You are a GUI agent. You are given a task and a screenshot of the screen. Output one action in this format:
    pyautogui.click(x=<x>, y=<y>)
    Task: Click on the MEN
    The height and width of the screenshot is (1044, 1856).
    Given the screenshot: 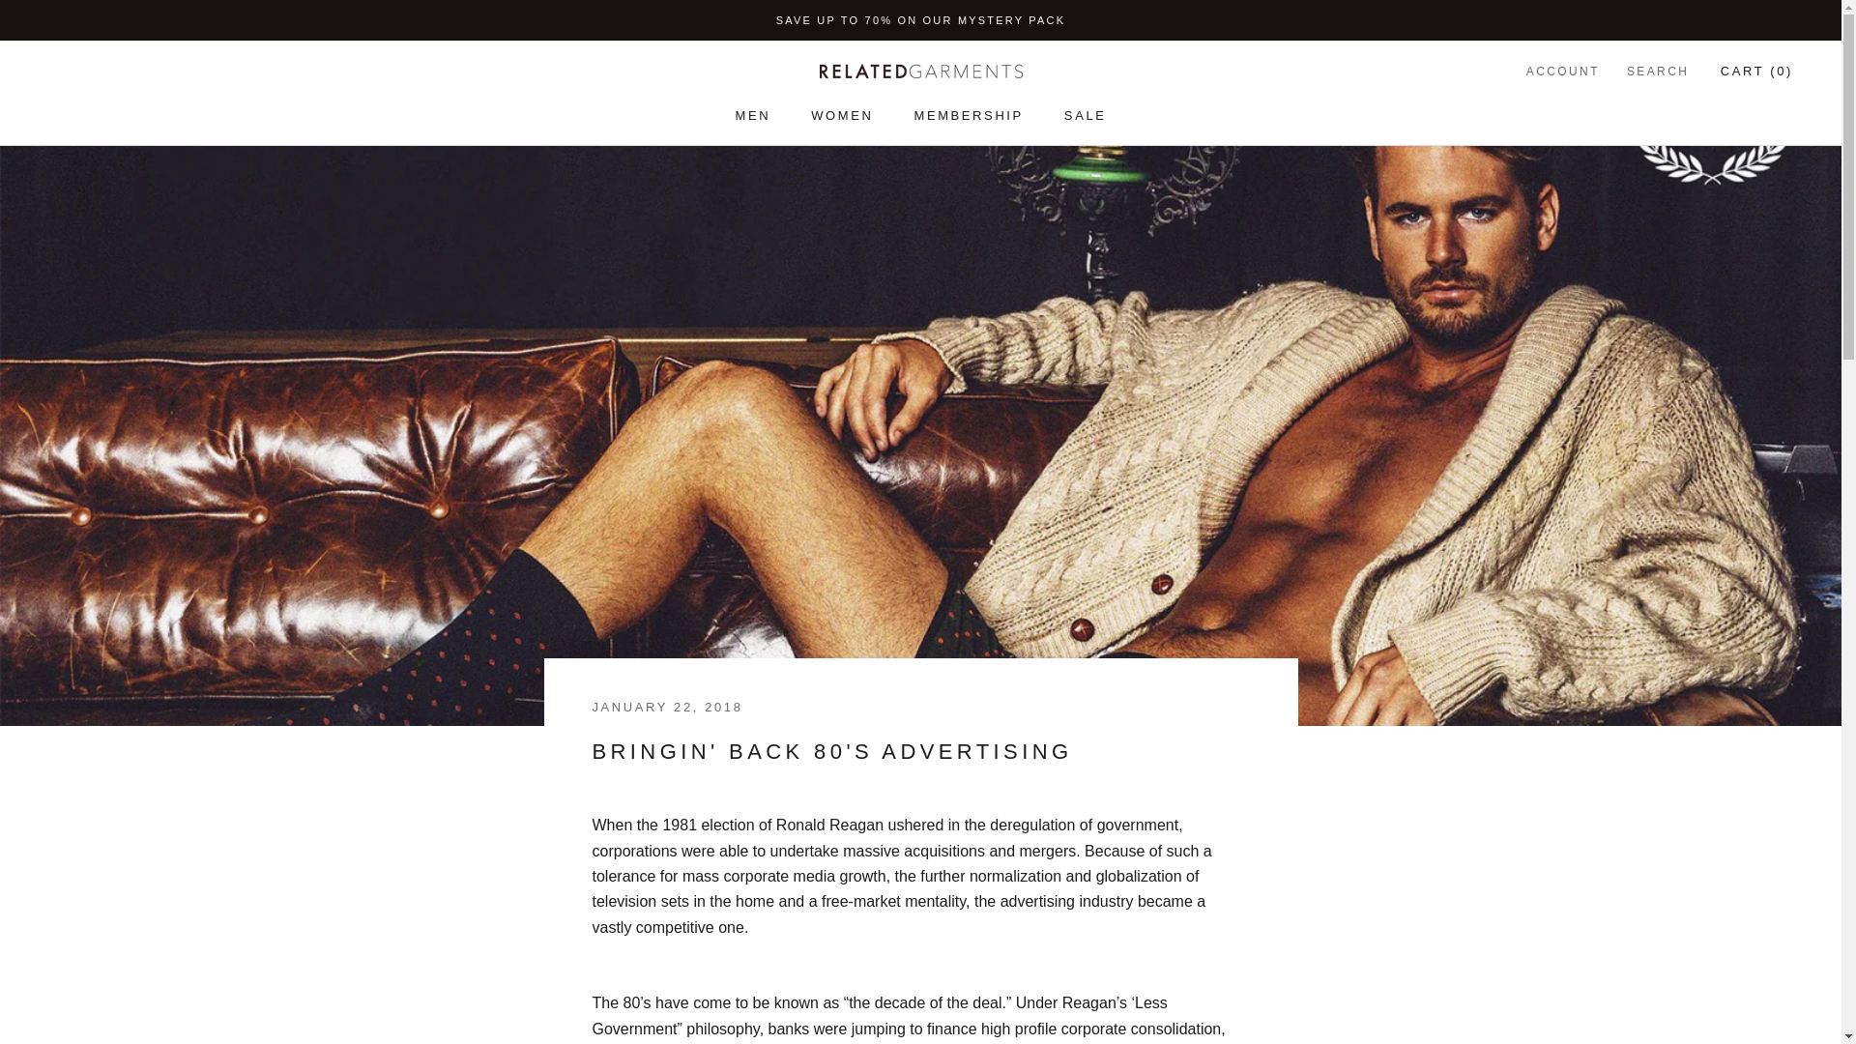 What is the action you would take?
    pyautogui.click(x=752, y=116)
    